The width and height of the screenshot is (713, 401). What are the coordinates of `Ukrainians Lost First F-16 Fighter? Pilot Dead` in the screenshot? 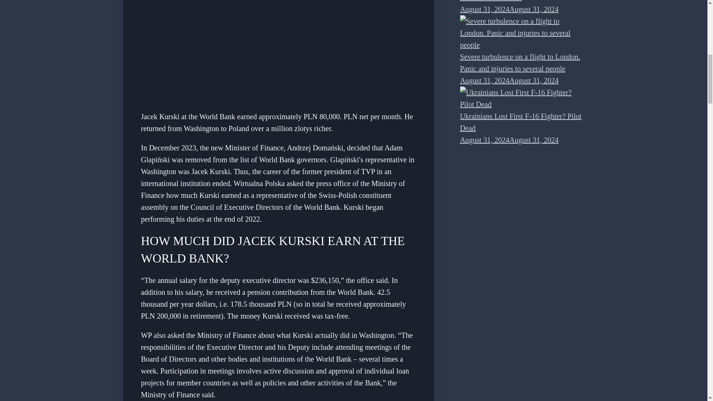 It's located at (522, 98).